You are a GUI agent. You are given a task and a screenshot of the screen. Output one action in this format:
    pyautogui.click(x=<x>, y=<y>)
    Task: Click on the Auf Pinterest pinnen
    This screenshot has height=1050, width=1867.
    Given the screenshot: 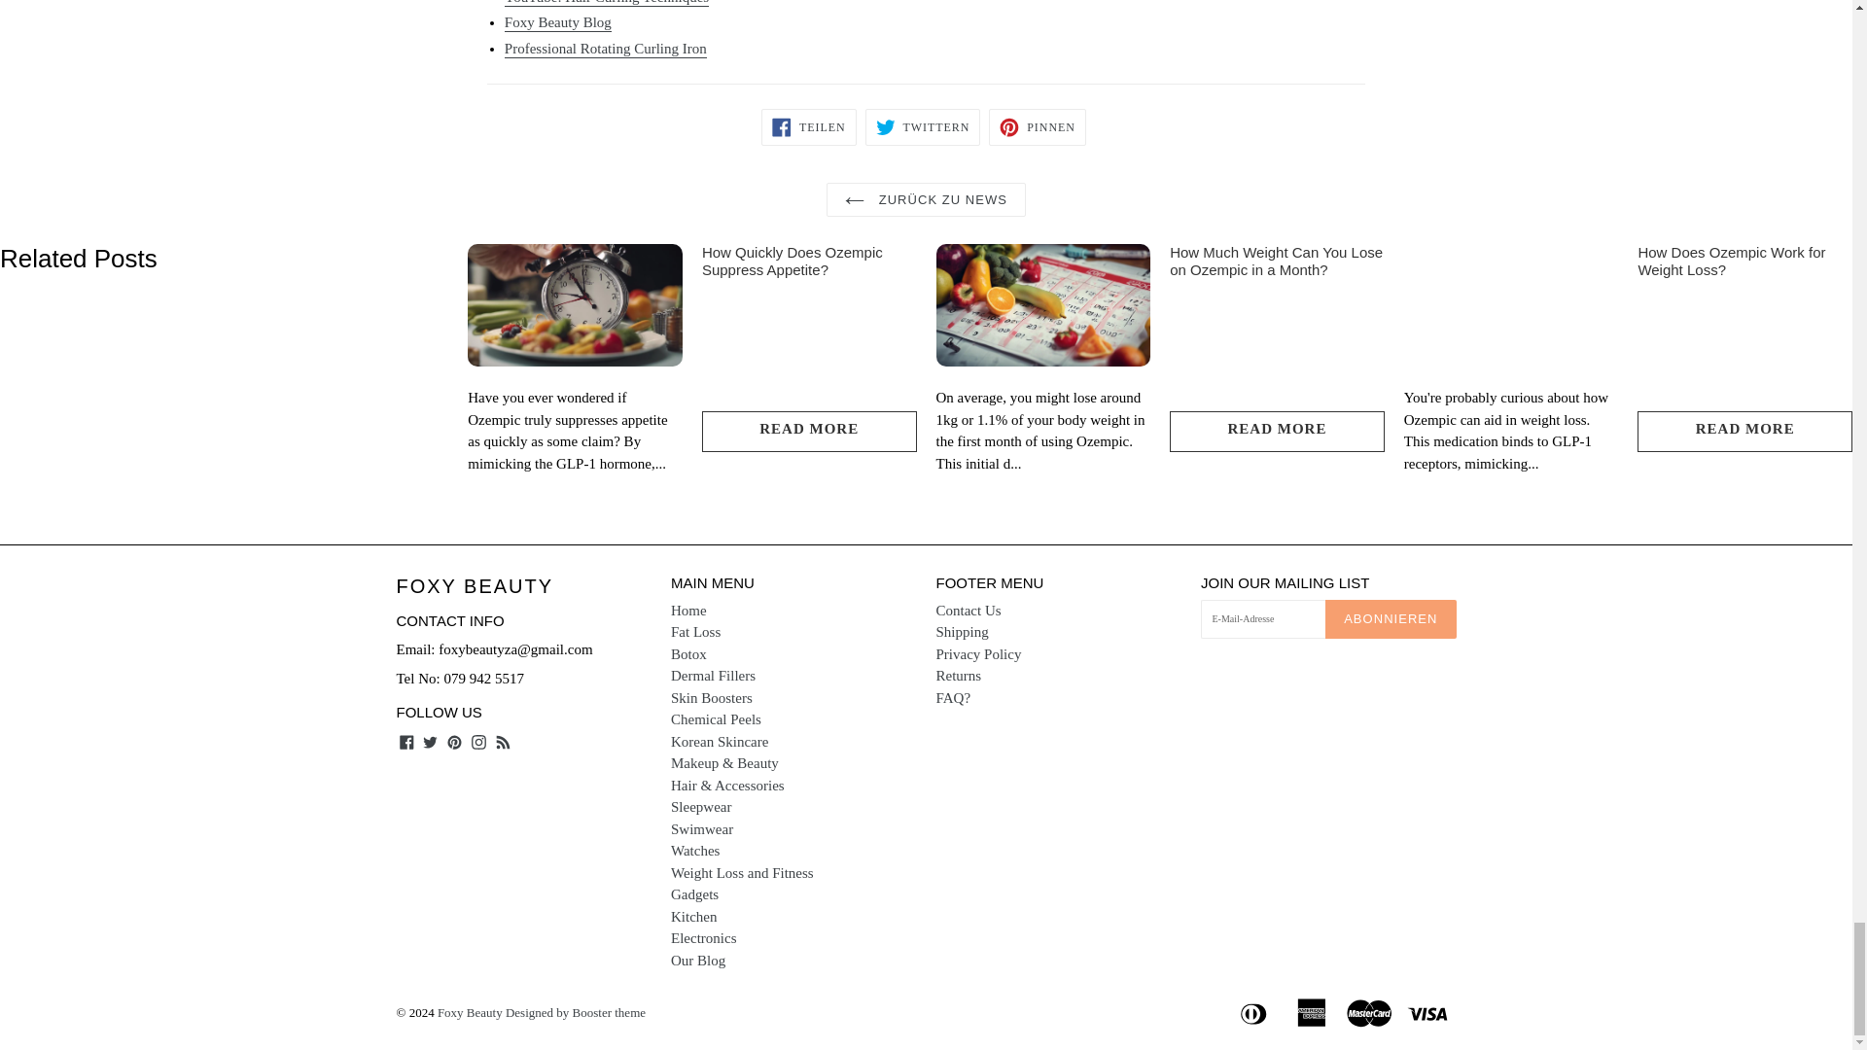 What is the action you would take?
    pyautogui.click(x=1038, y=127)
    